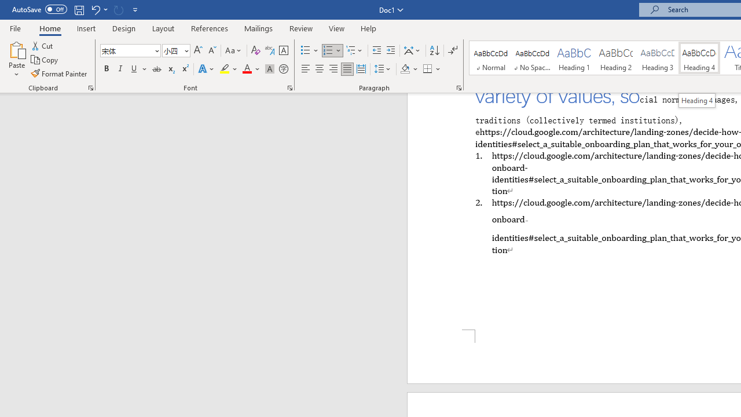 The image size is (741, 417). Describe the element at coordinates (376, 51) in the screenshot. I see `Decrease Indent` at that location.